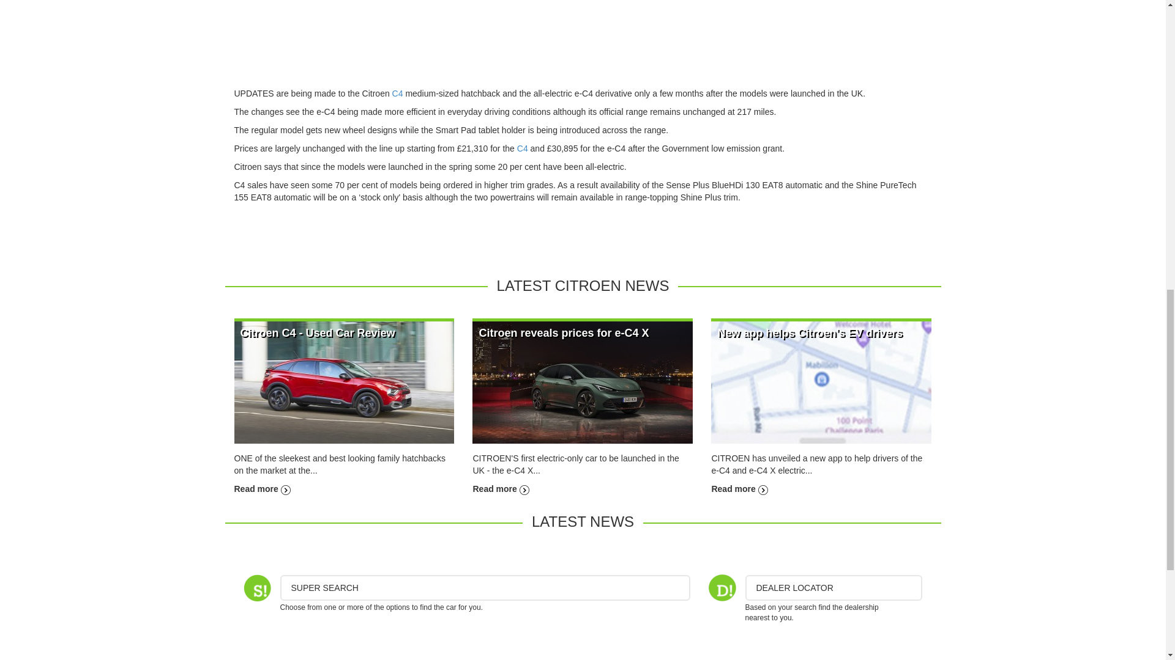 The width and height of the screenshot is (1175, 660). What do you see at coordinates (821, 381) in the screenshot?
I see `New app helps Citroen's EV drivers` at bounding box center [821, 381].